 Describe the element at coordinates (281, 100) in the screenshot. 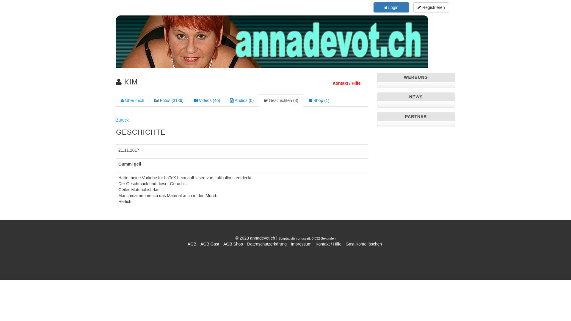

I see `Geschichten (3)` at that location.